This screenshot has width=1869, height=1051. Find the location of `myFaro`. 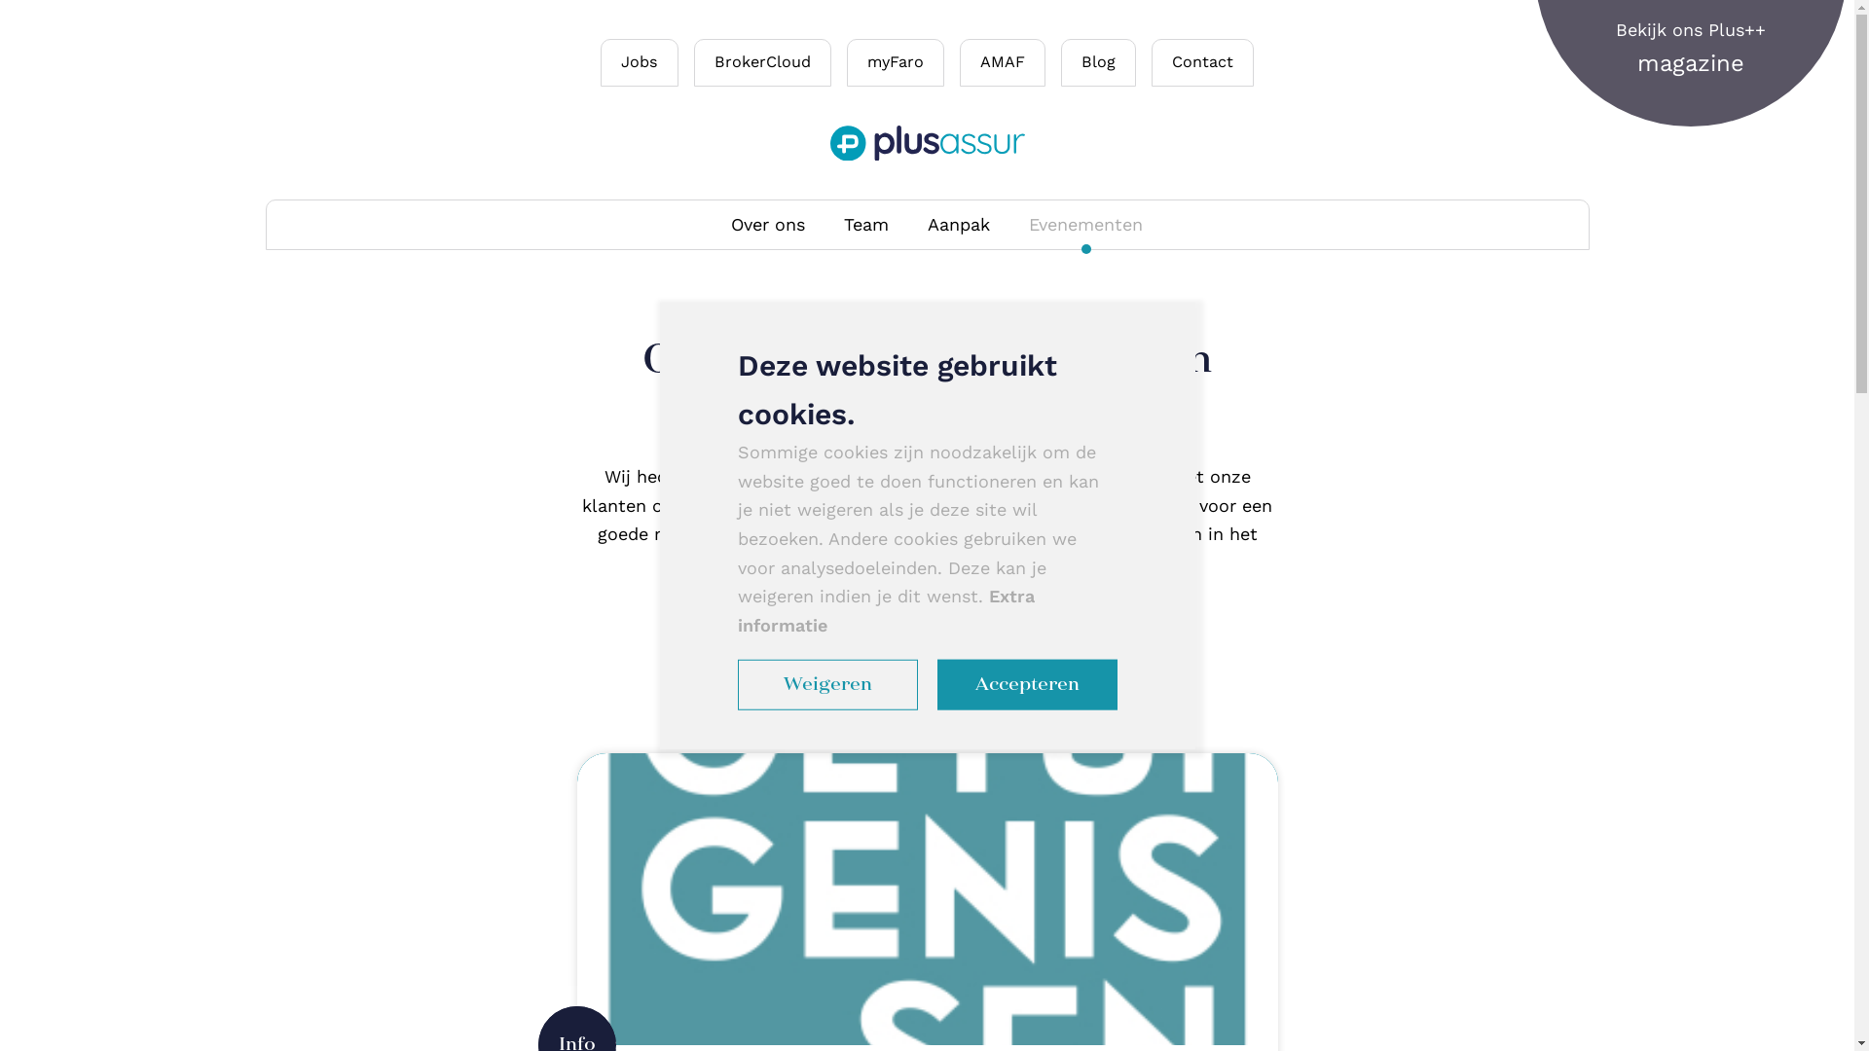

myFaro is located at coordinates (896, 62).